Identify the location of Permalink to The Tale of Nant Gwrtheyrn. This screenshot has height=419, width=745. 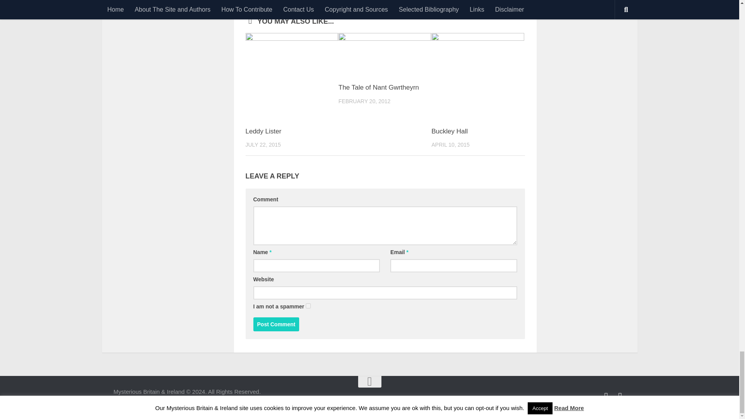
(378, 88).